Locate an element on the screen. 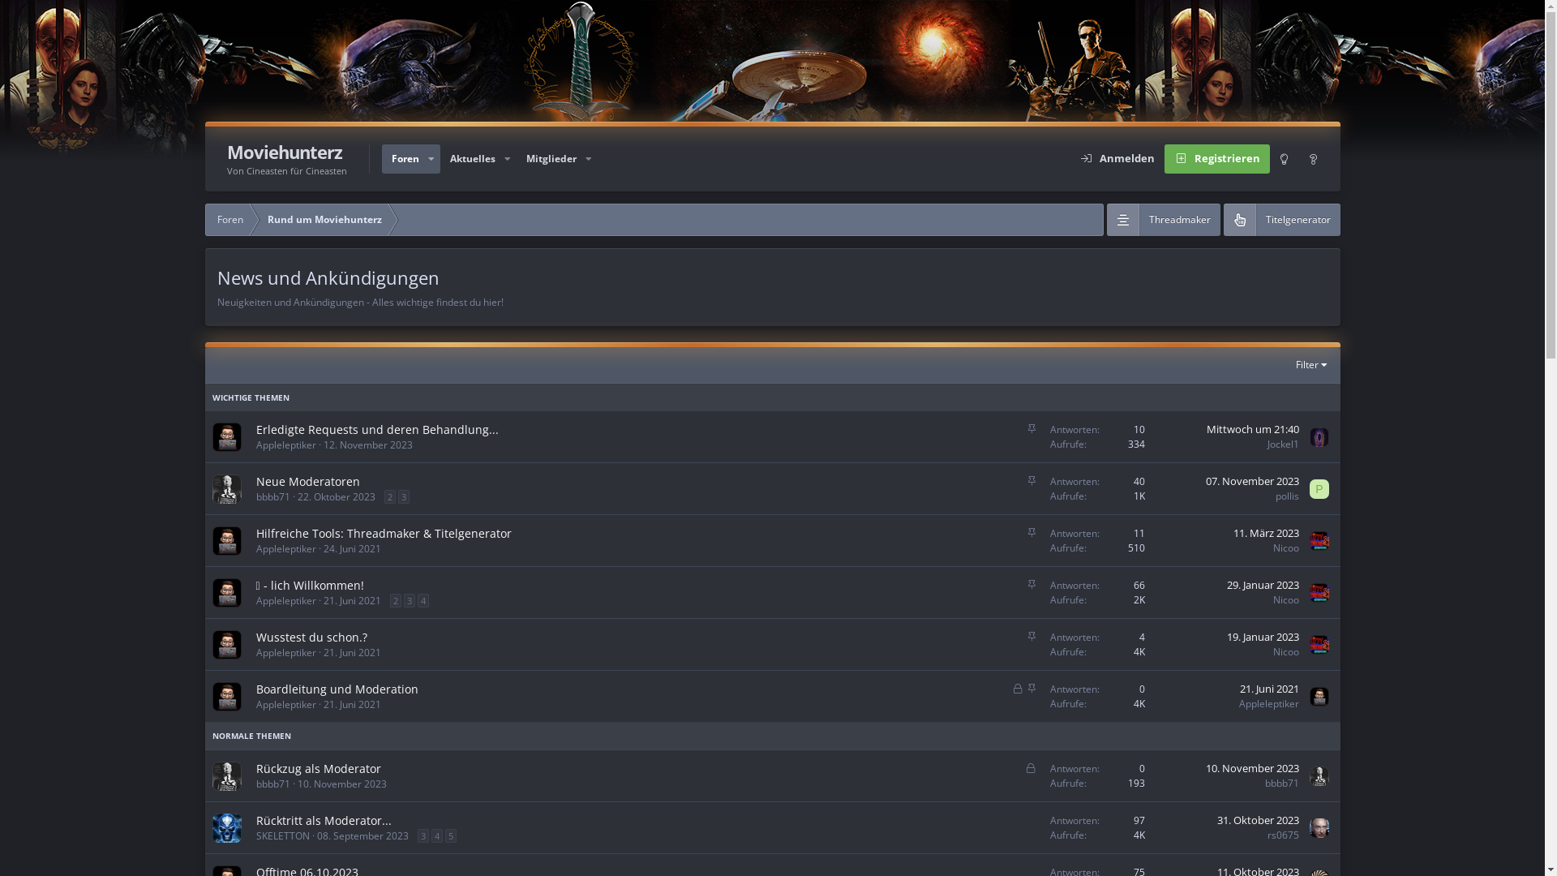  Mittwoch um 21:40 is located at coordinates (1253, 429).